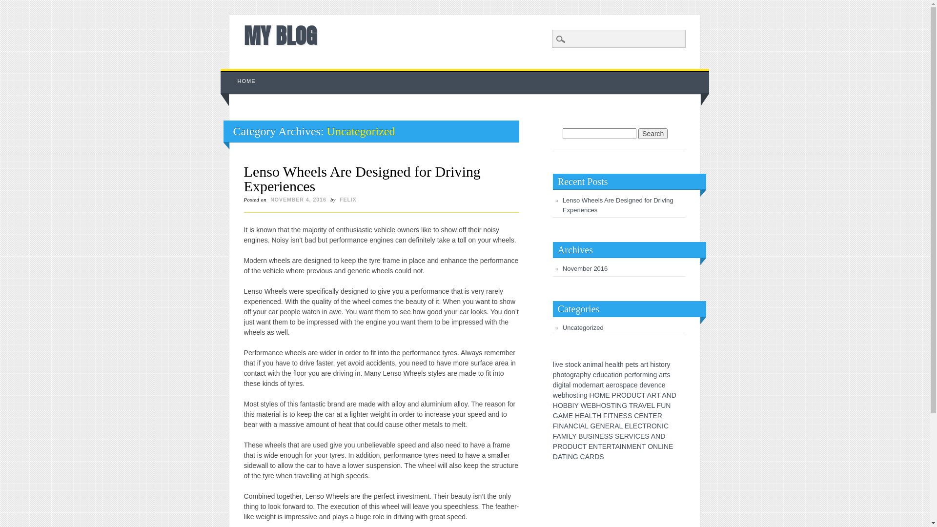 This screenshot has height=527, width=937. What do you see at coordinates (580, 385) in the screenshot?
I see `o` at bounding box center [580, 385].